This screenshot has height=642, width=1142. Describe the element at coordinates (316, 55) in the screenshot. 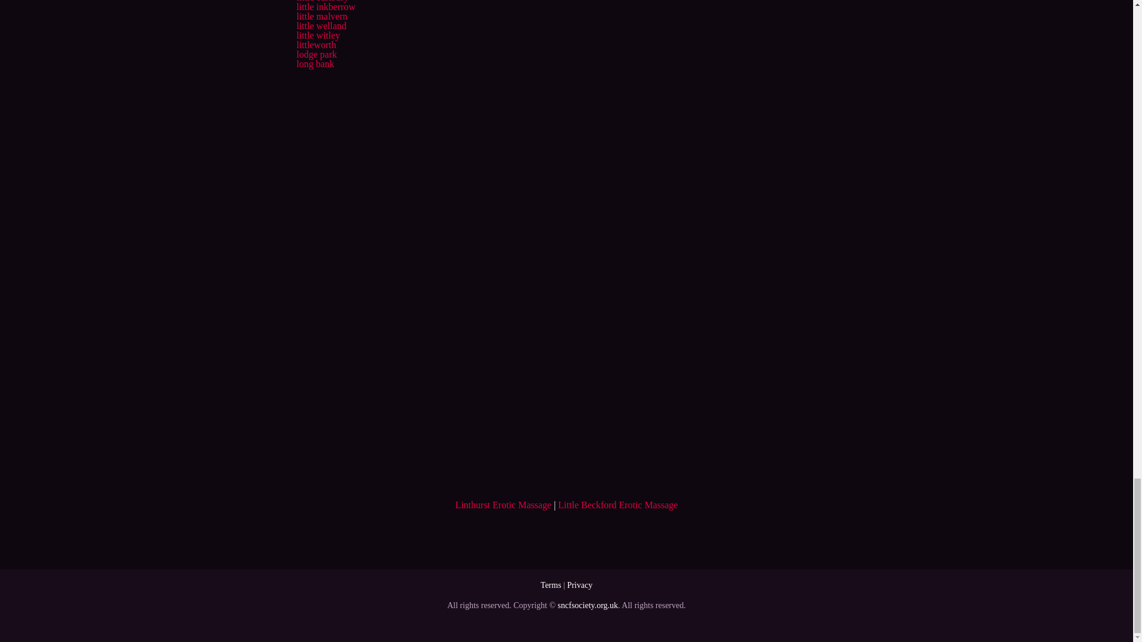

I see `lodge park` at that location.